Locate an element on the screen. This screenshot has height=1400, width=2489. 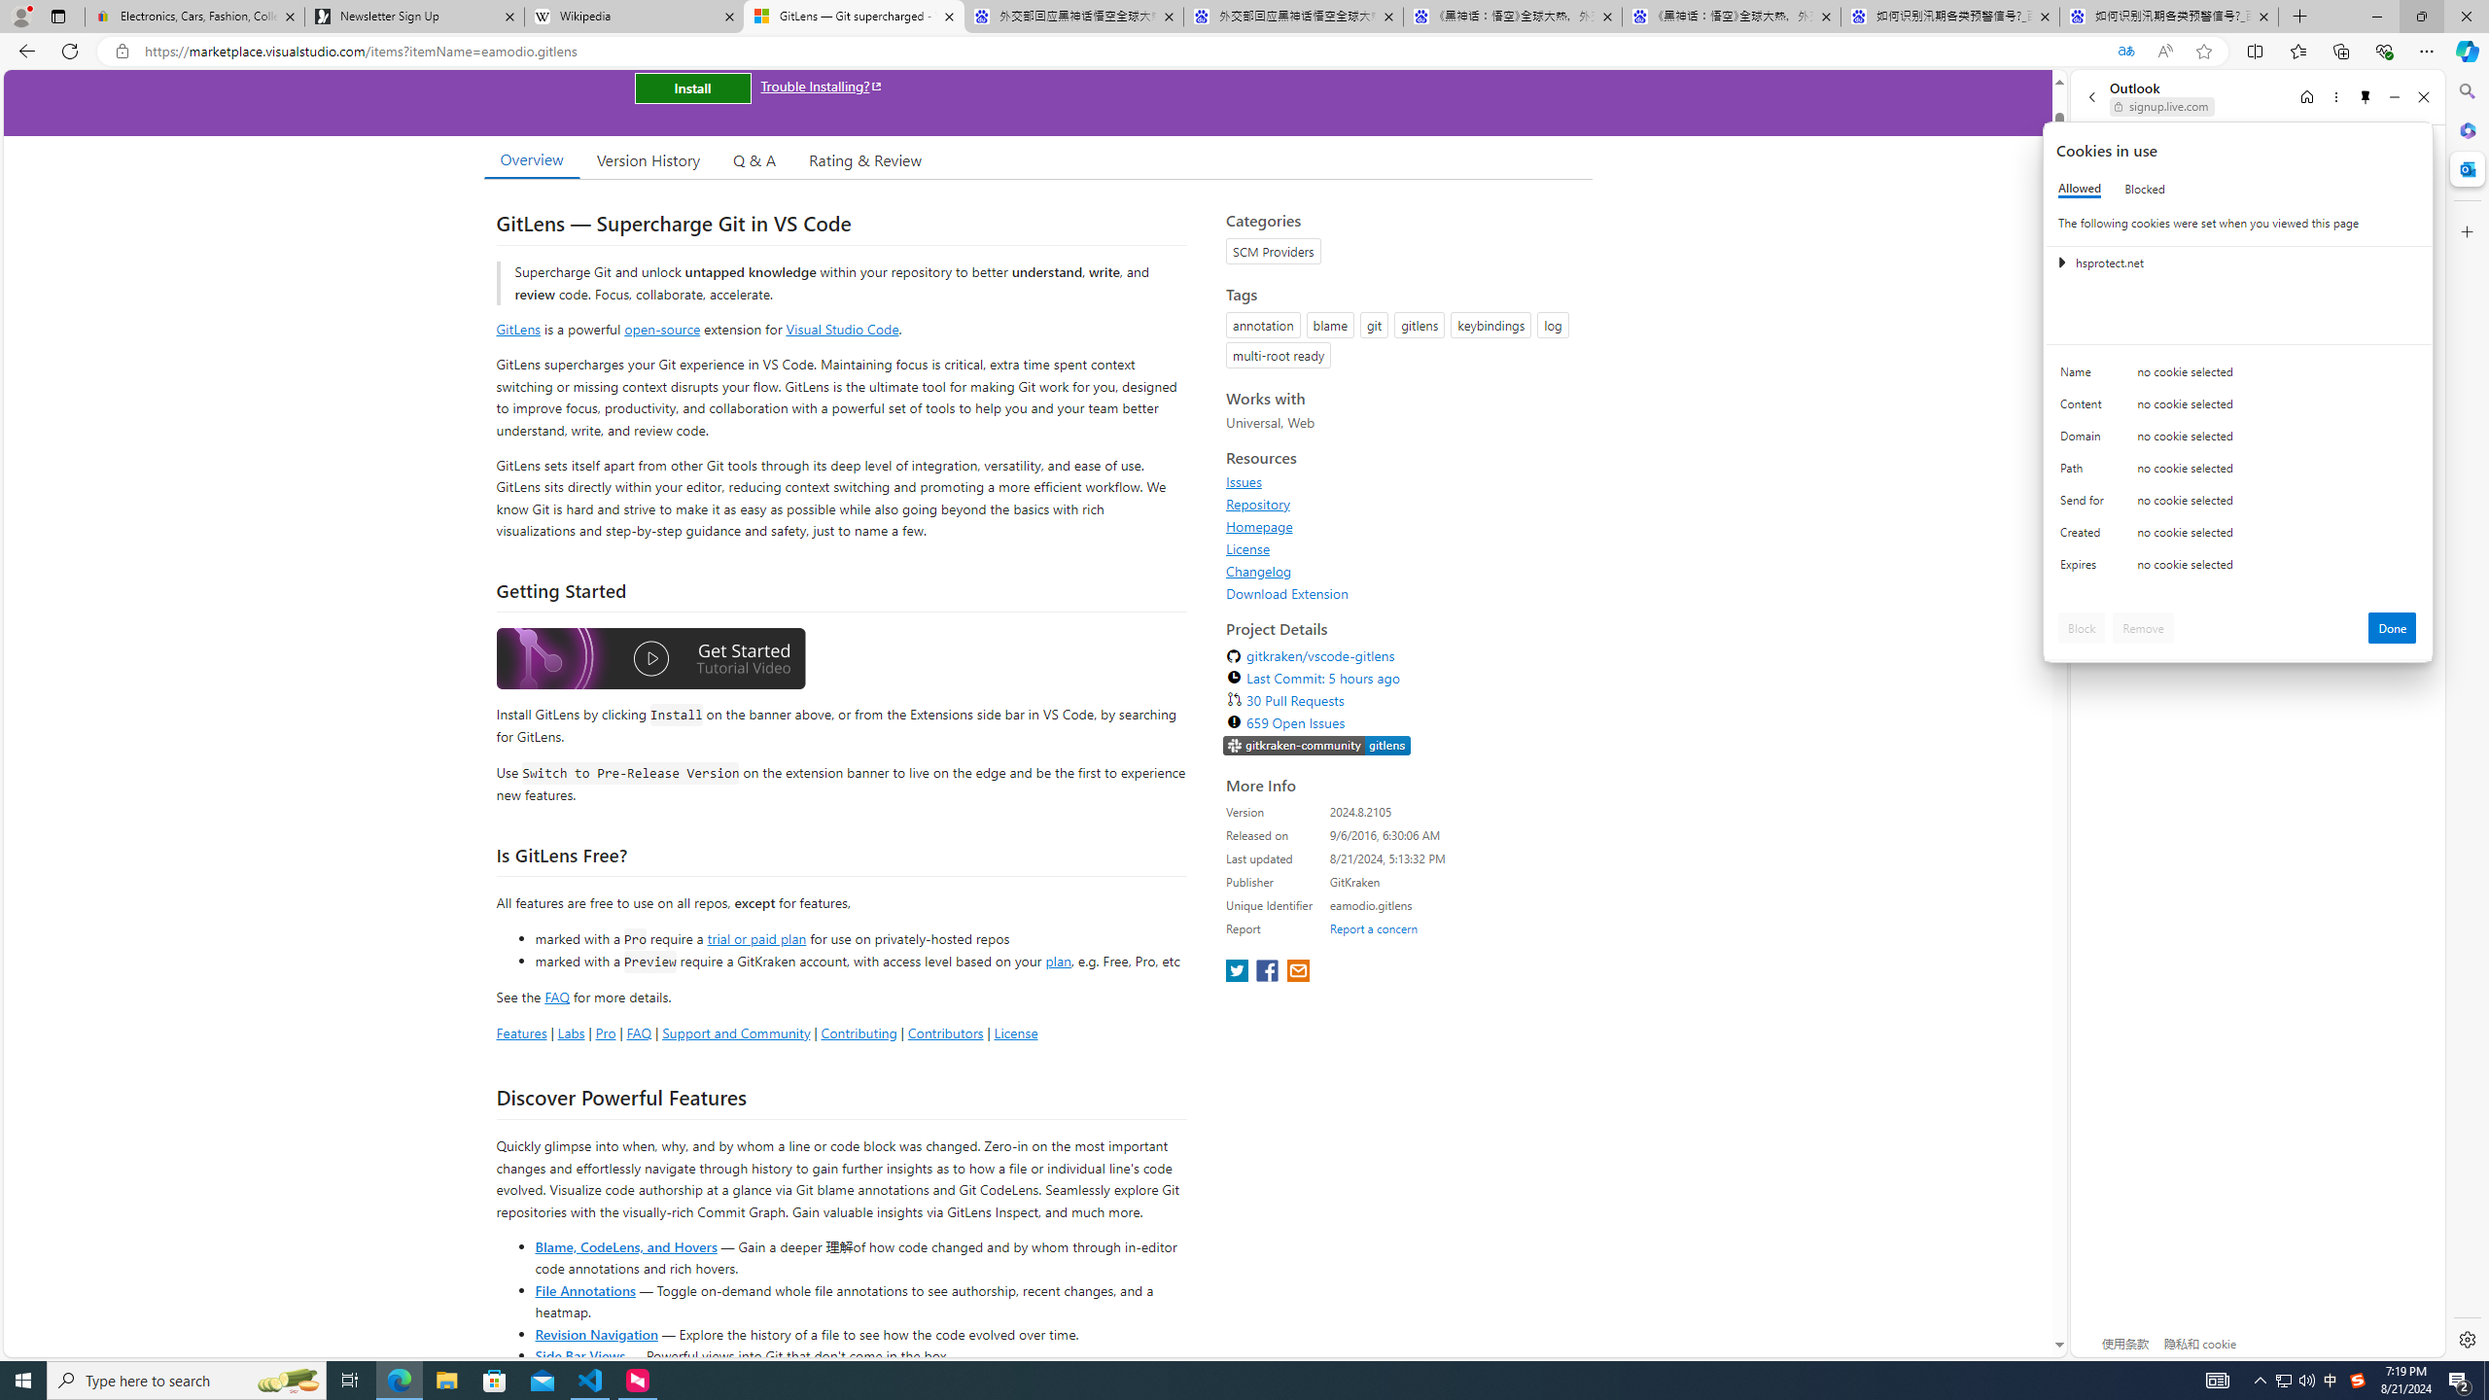
Class: c0153 c0157 is located at coordinates (2238, 568).